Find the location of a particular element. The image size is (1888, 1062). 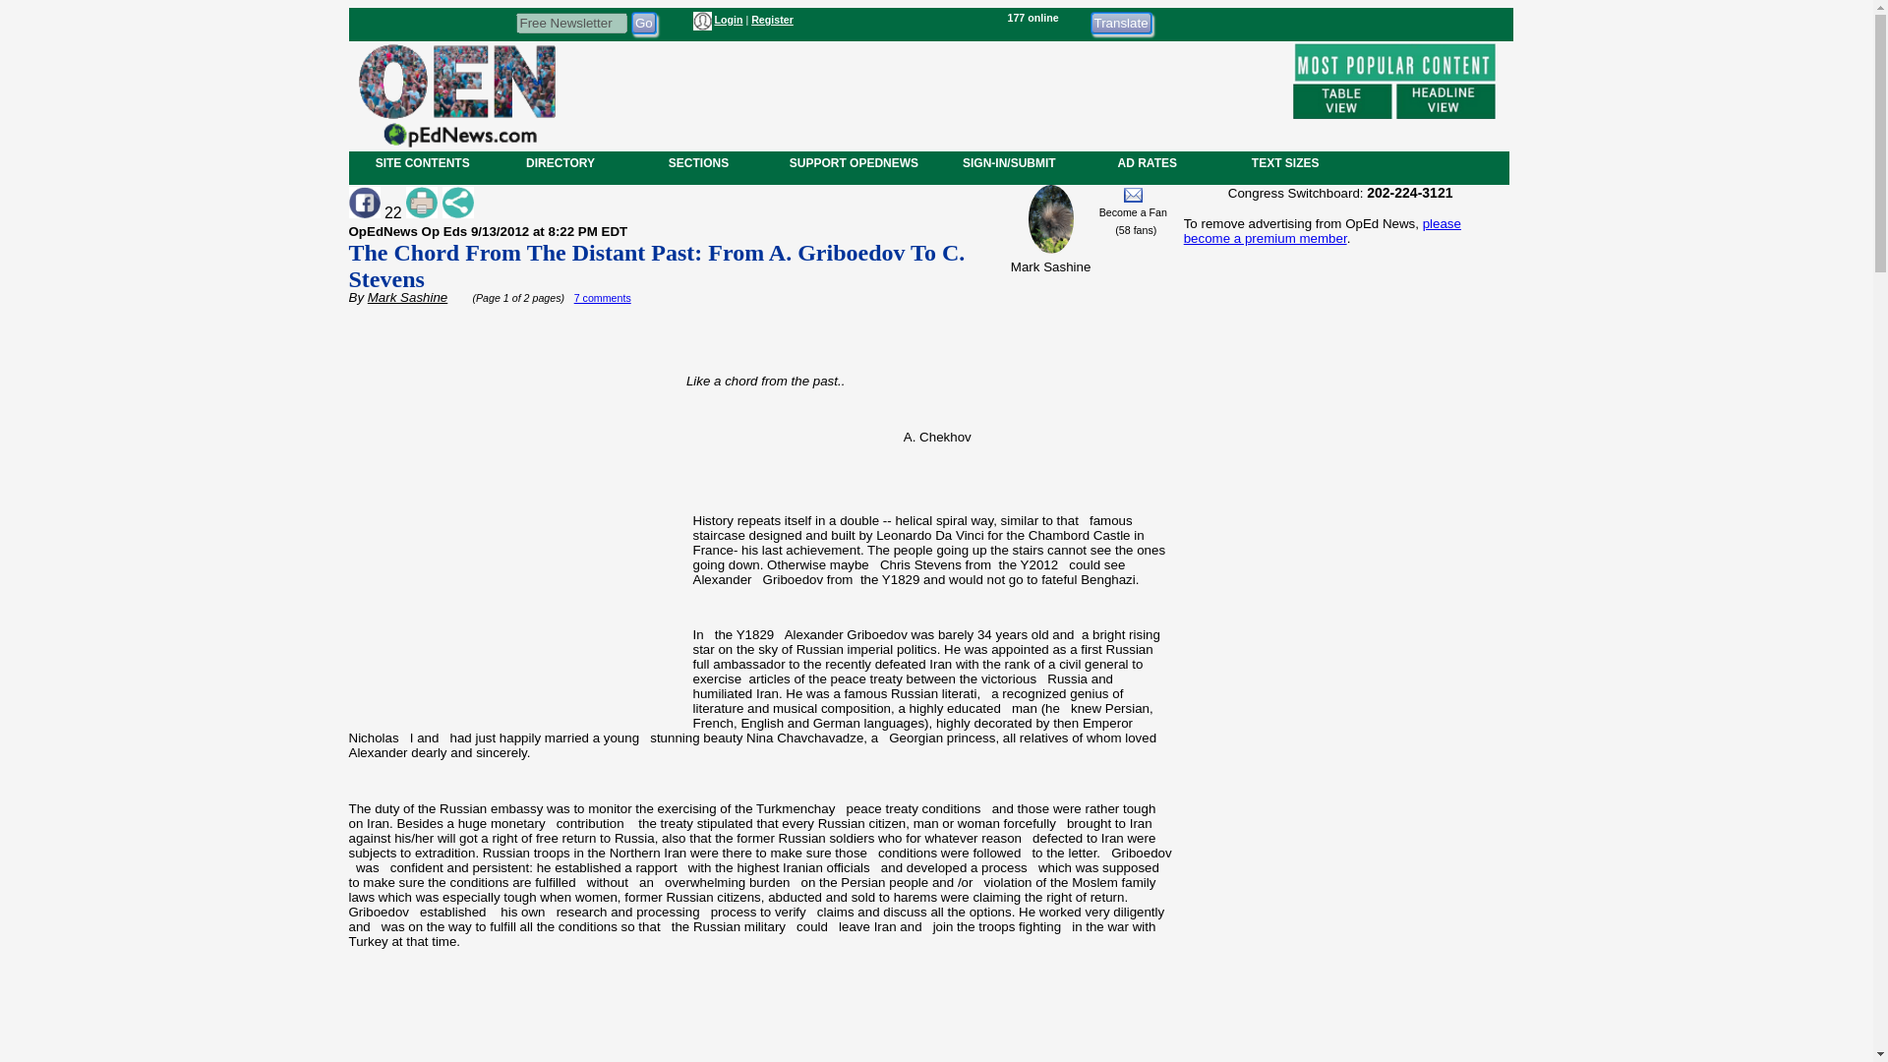

Go is located at coordinates (643, 22).